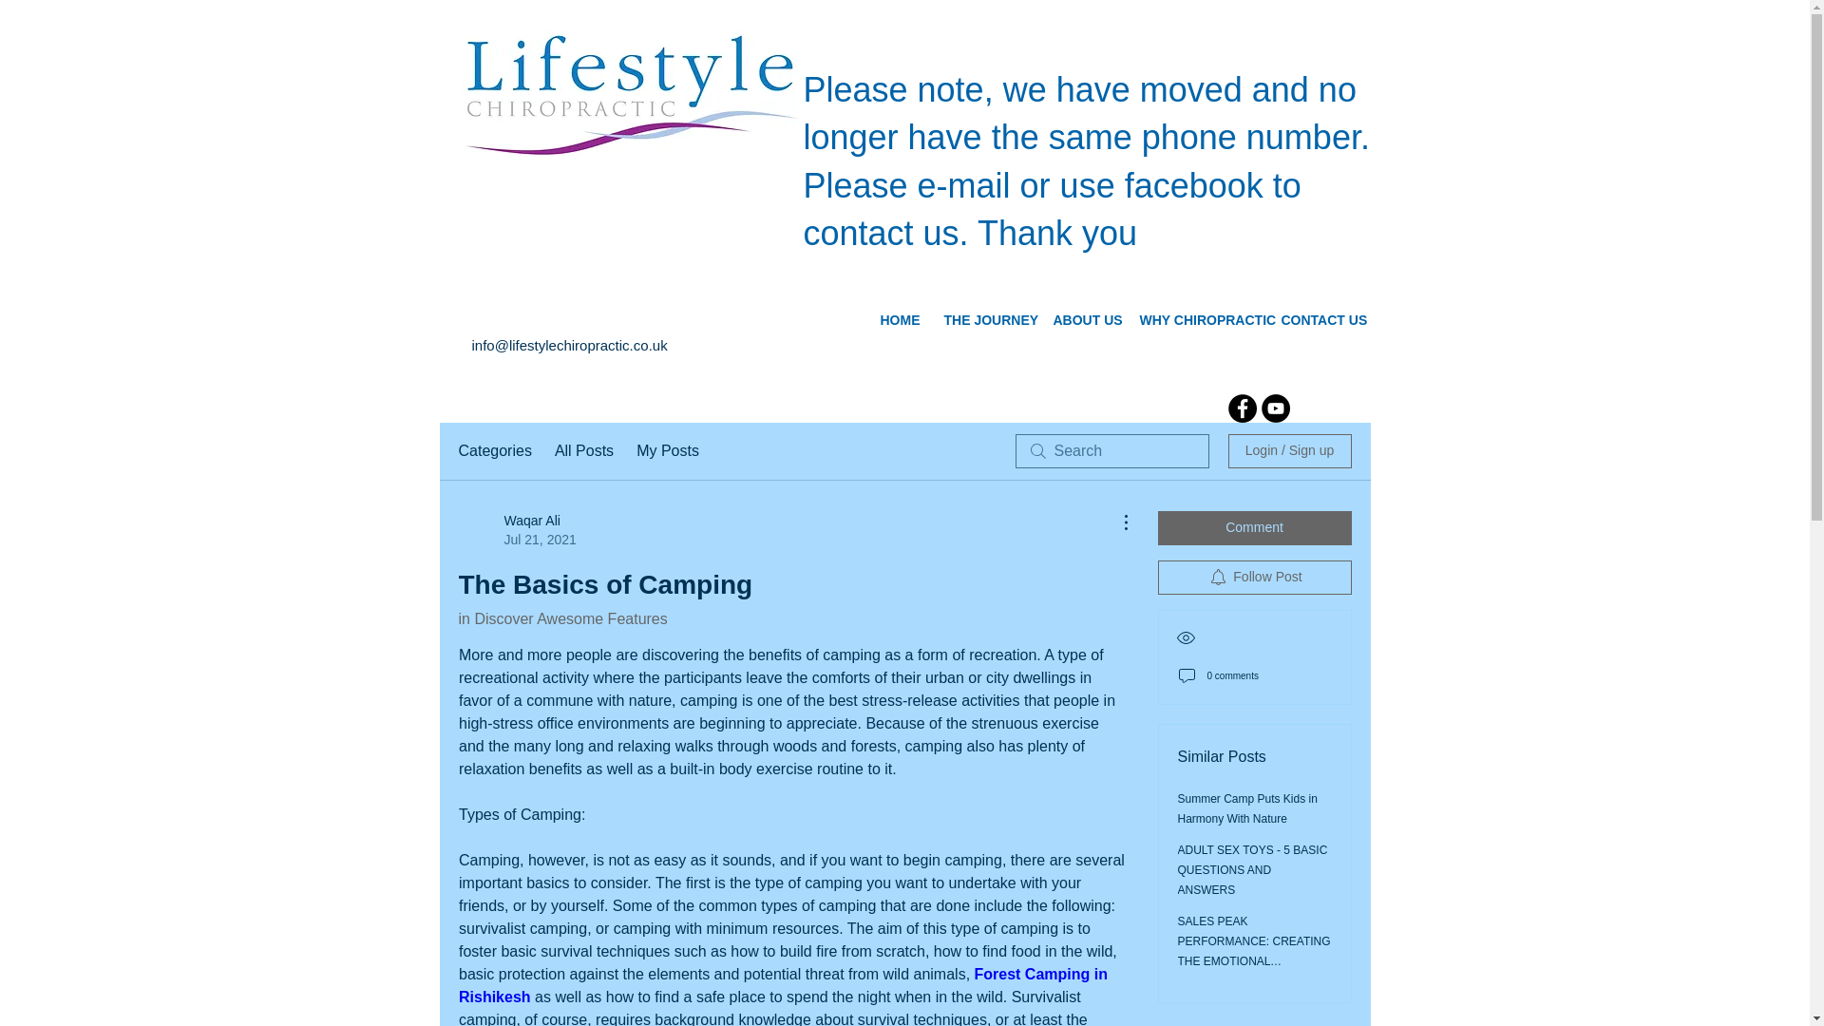 The width and height of the screenshot is (1824, 1026). What do you see at coordinates (1252, 869) in the screenshot?
I see `ADULT SEX TOYS - 5 BASIC QUESTIONS AND ANSWERS` at bounding box center [1252, 869].